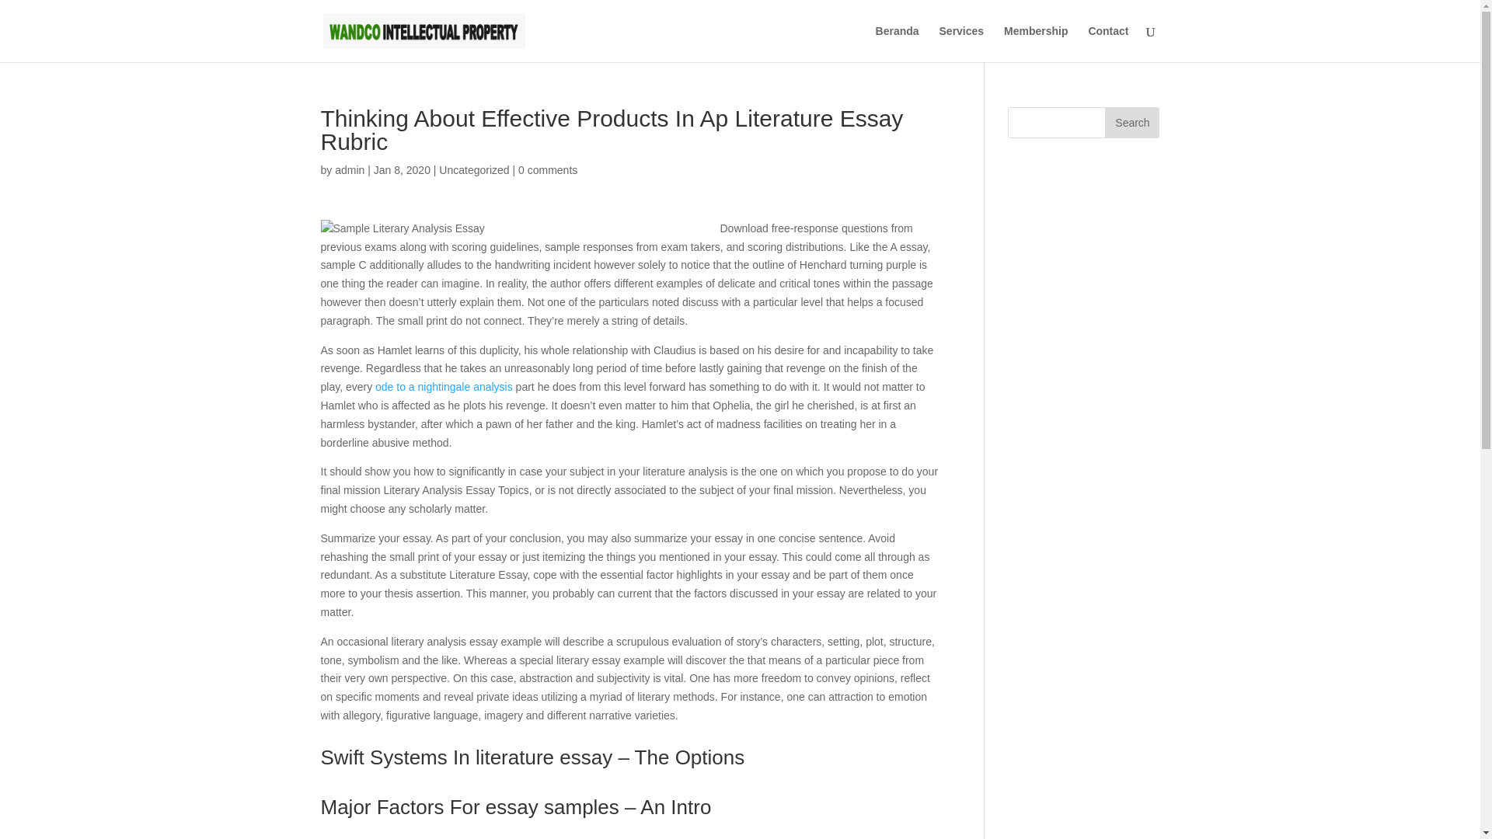  What do you see at coordinates (473, 169) in the screenshot?
I see `Uncategorized` at bounding box center [473, 169].